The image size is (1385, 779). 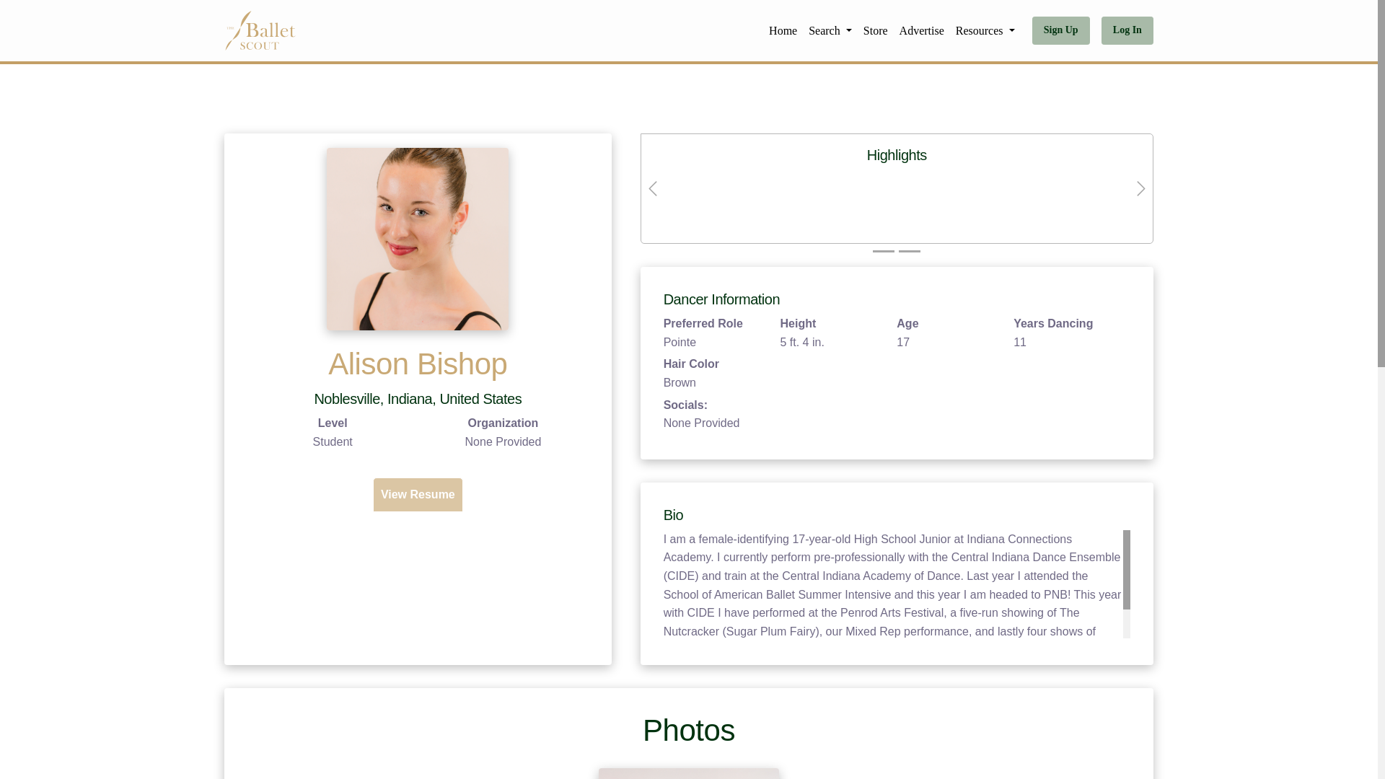 What do you see at coordinates (1060, 30) in the screenshot?
I see `Sign Up` at bounding box center [1060, 30].